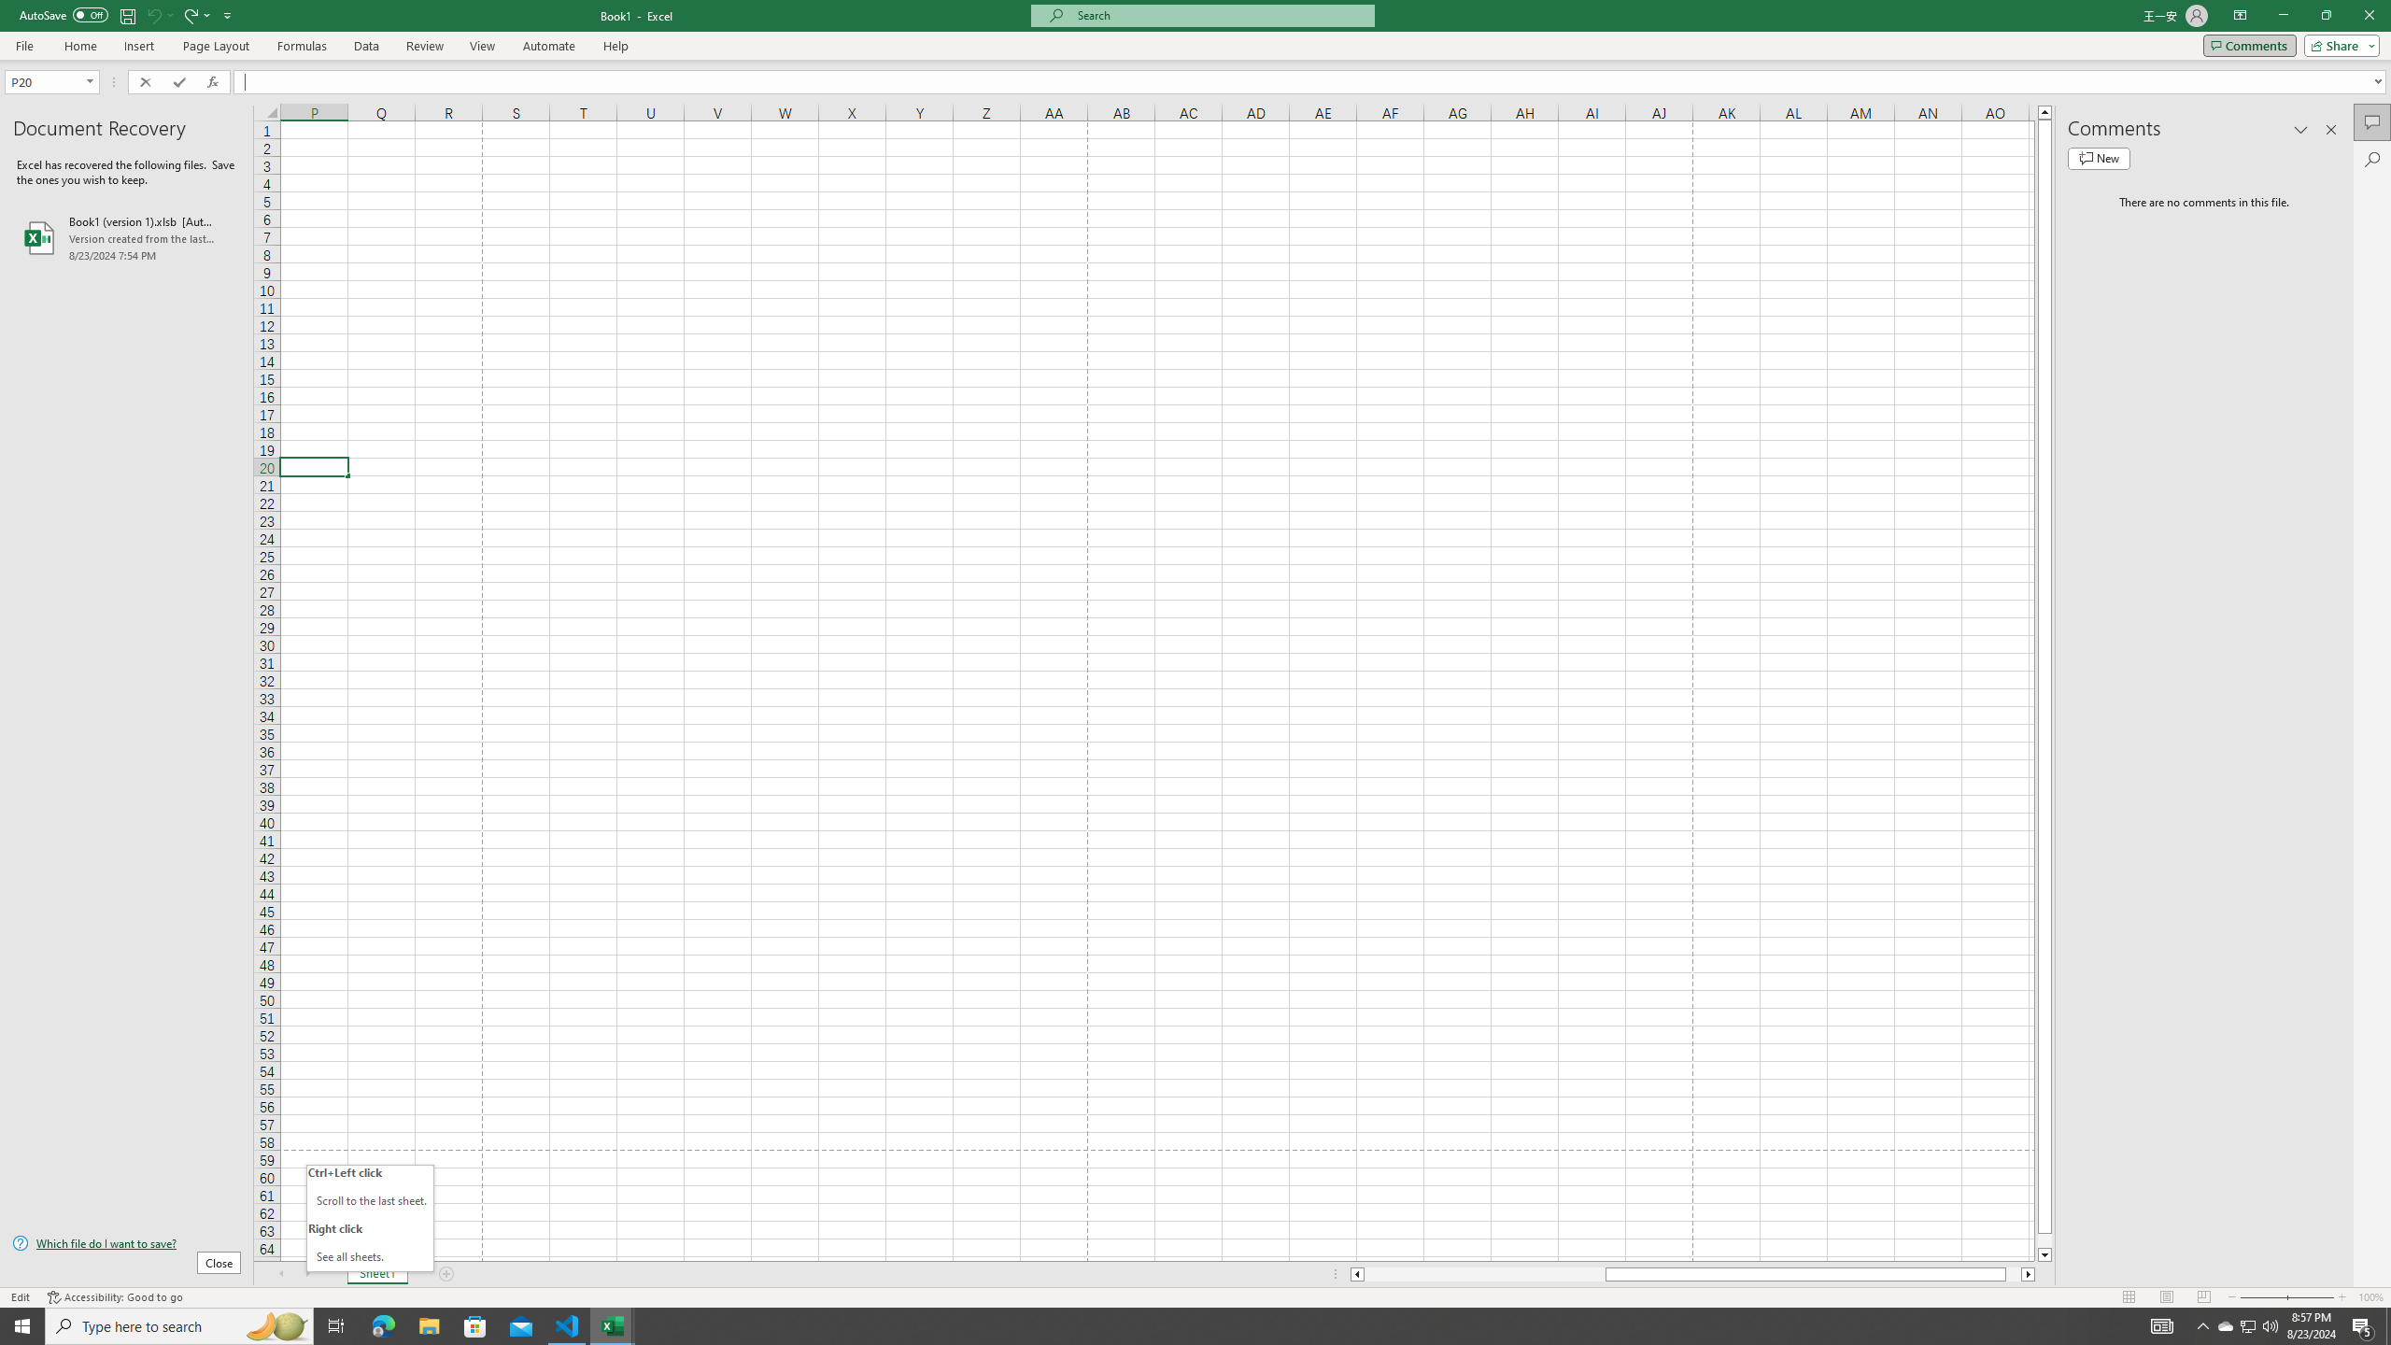  Describe the element at coordinates (2339, 45) in the screenshot. I see `Share` at that location.